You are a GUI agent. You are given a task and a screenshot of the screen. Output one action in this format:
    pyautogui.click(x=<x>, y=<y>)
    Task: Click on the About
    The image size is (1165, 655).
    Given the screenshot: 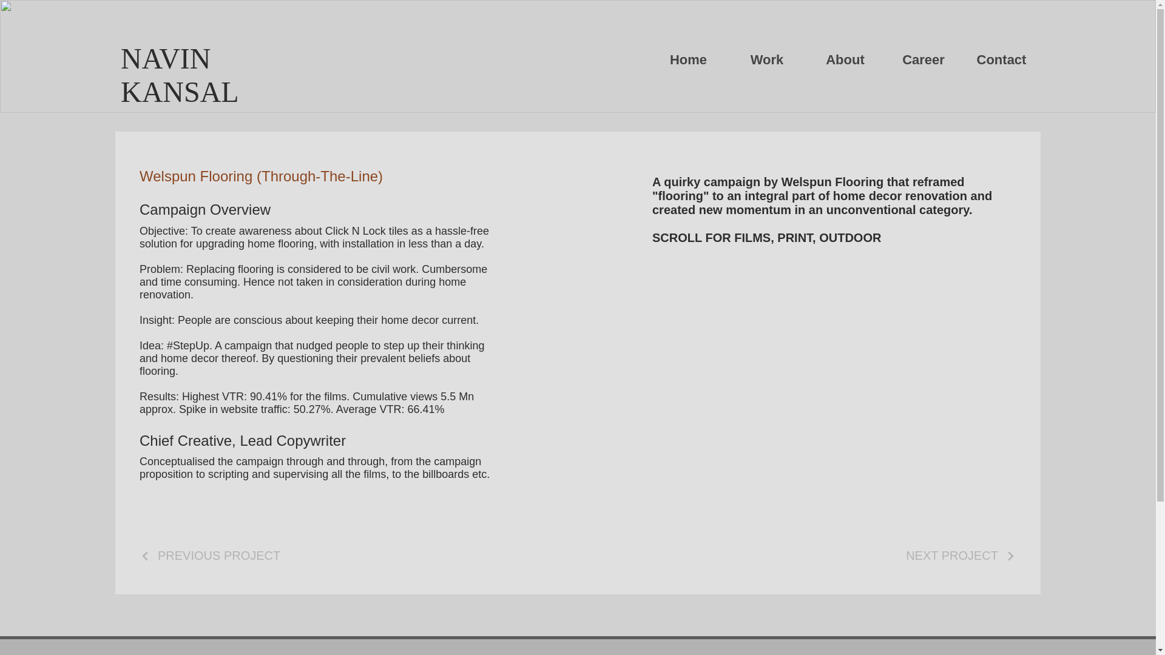 What is the action you would take?
    pyautogui.click(x=845, y=60)
    